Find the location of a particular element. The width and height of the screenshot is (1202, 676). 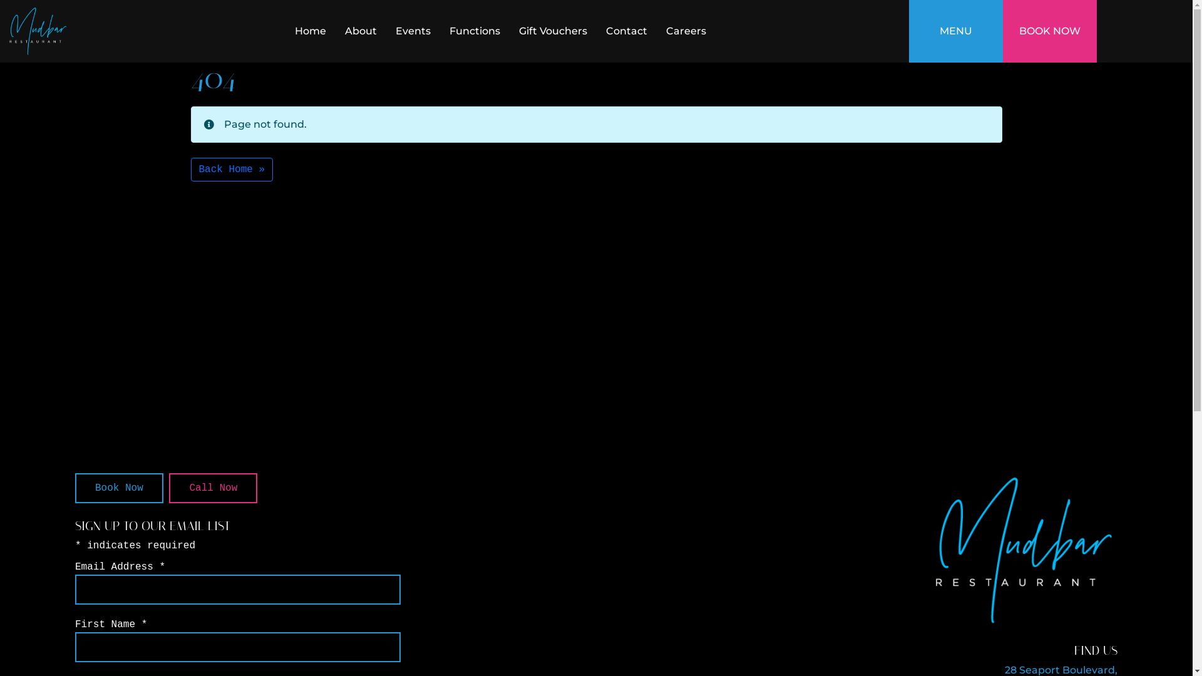

Functions is located at coordinates (475, 31).